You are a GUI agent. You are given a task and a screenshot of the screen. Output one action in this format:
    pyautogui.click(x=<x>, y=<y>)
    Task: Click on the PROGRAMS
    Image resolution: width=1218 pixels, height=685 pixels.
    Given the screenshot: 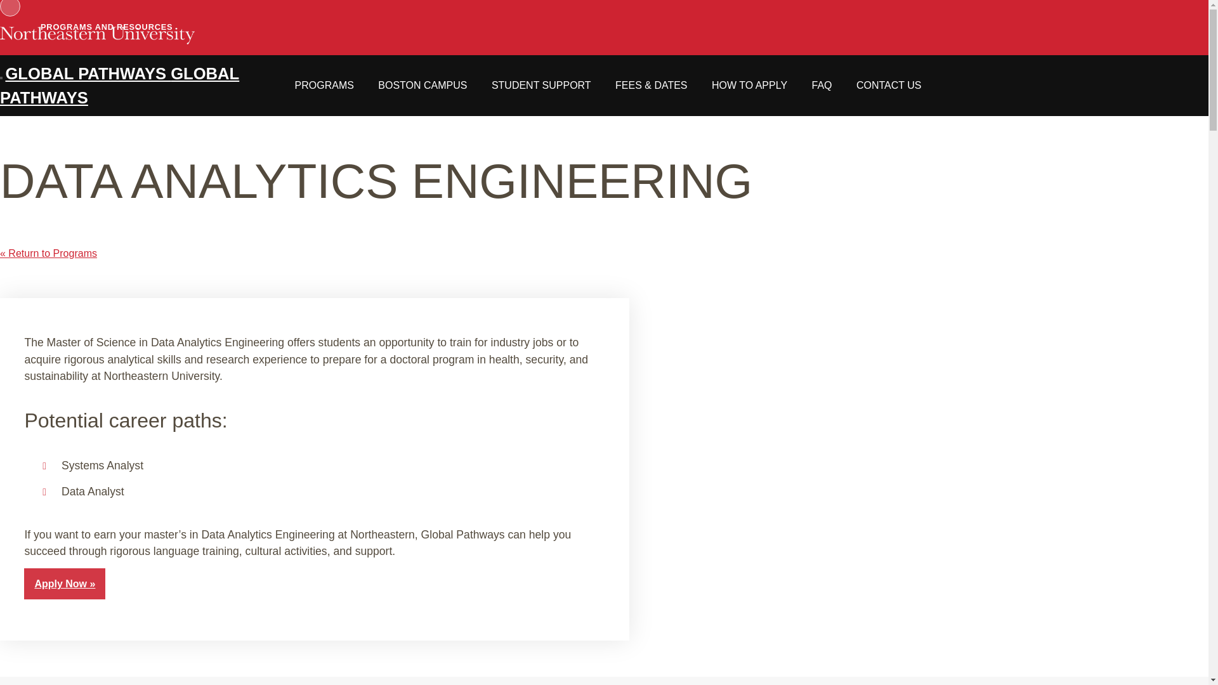 What is the action you would take?
    pyautogui.click(x=324, y=85)
    